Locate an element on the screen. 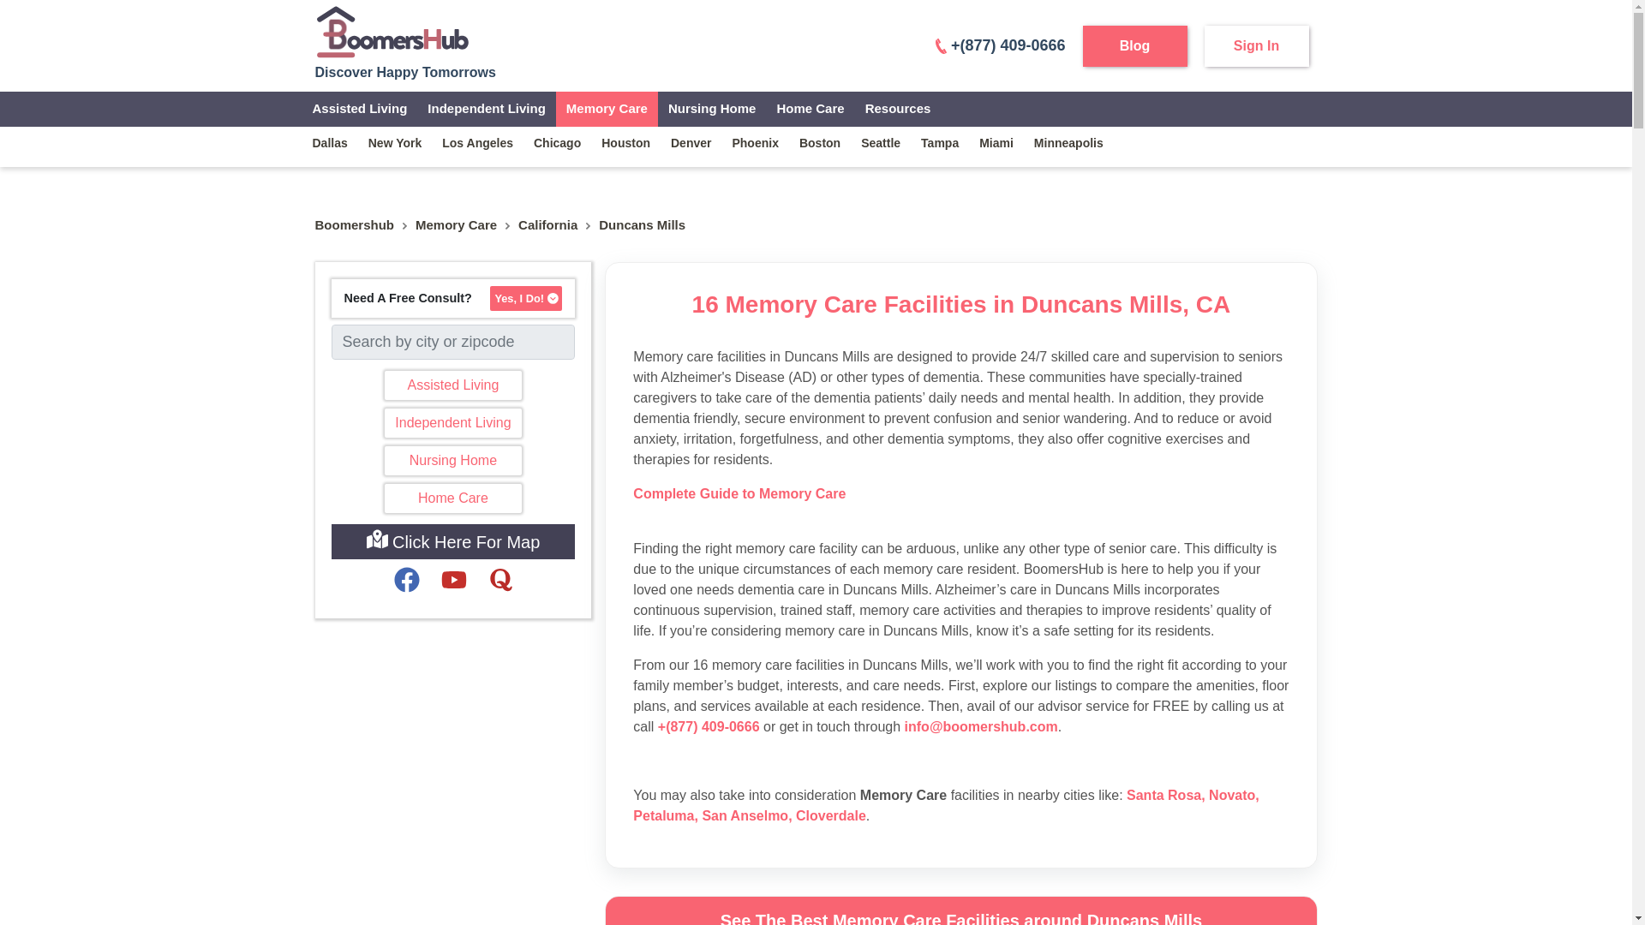 This screenshot has height=925, width=1645. Boomershub is located at coordinates (355, 225).